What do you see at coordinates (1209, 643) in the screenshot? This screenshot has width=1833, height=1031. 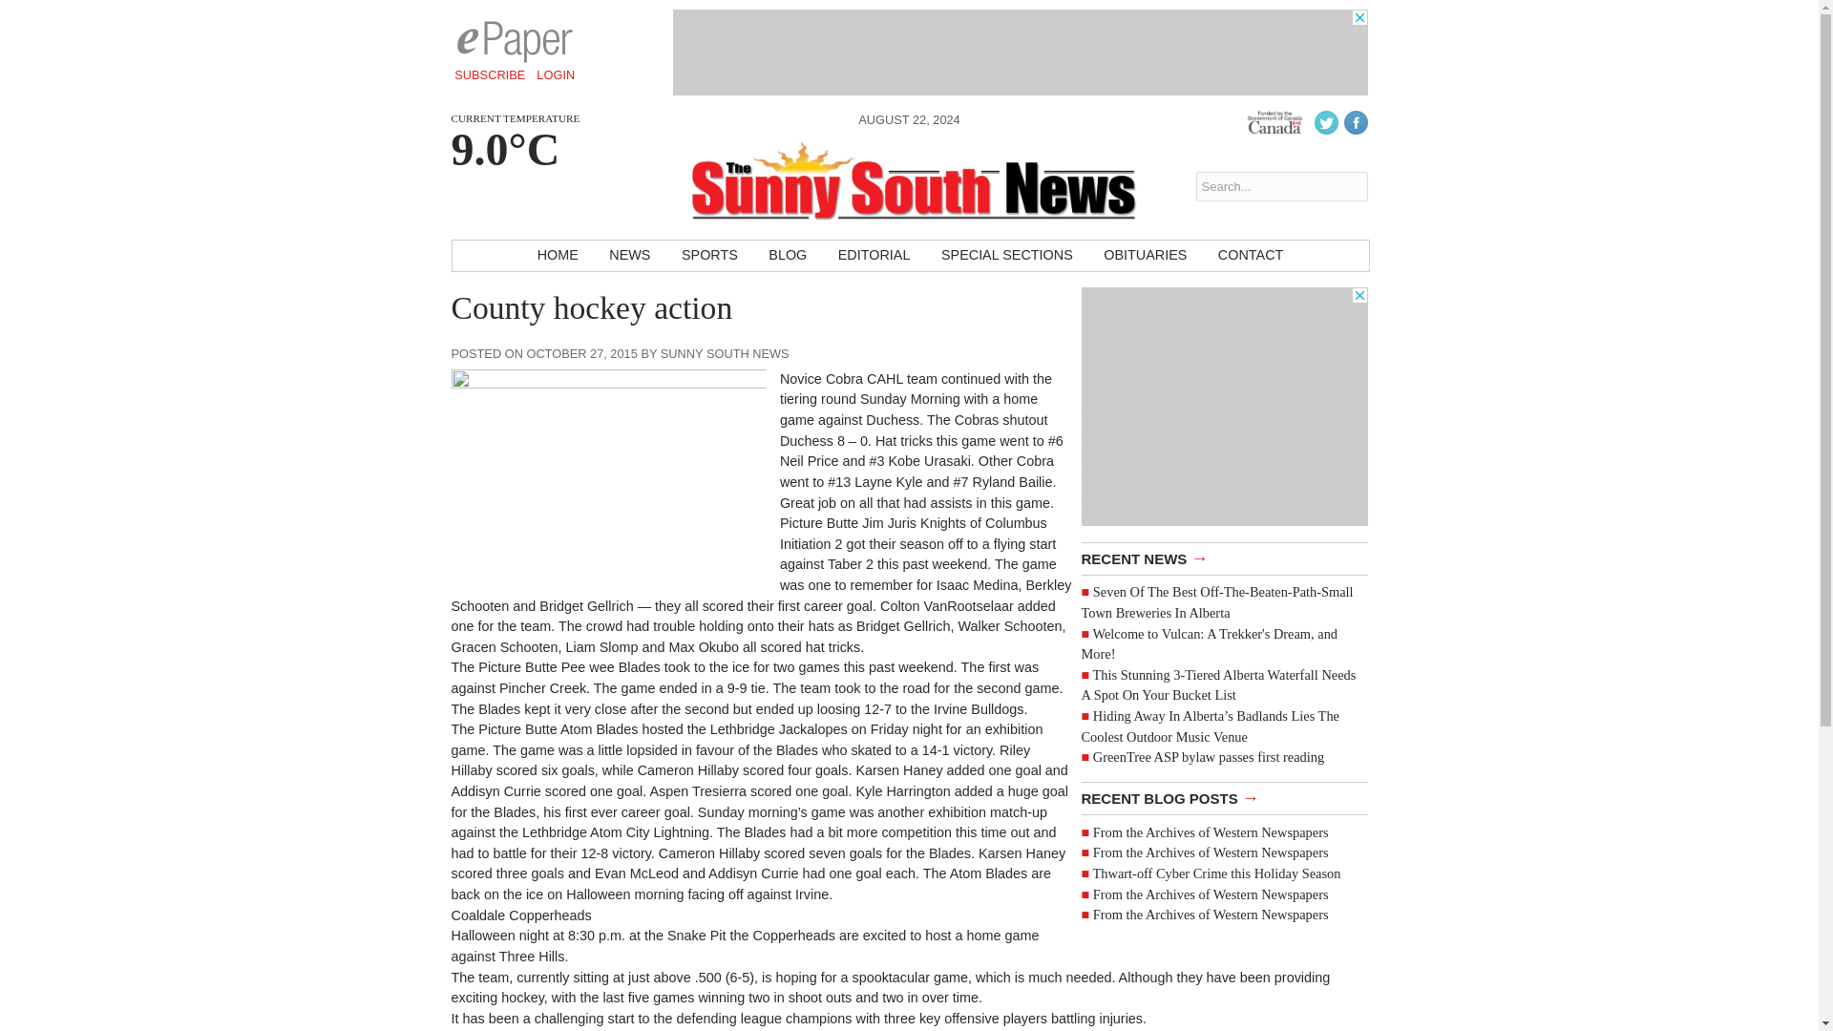 I see `Welcome to Vulcan: A Trekker's Dream, and More!` at bounding box center [1209, 643].